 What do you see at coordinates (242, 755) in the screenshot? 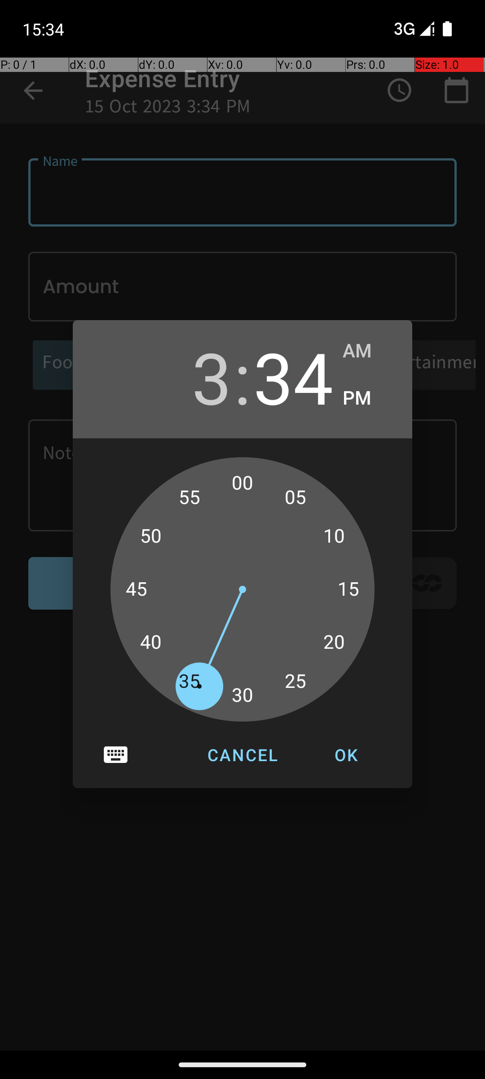
I see `CANCEL` at bounding box center [242, 755].